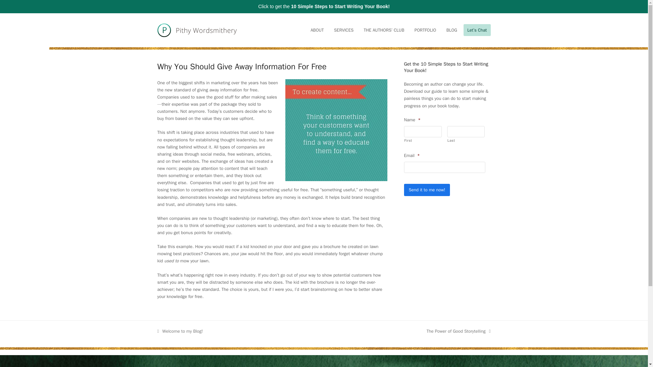 The height and width of the screenshot is (367, 653). Describe the element at coordinates (458, 331) in the screenshot. I see `Send it to me now!` at that location.